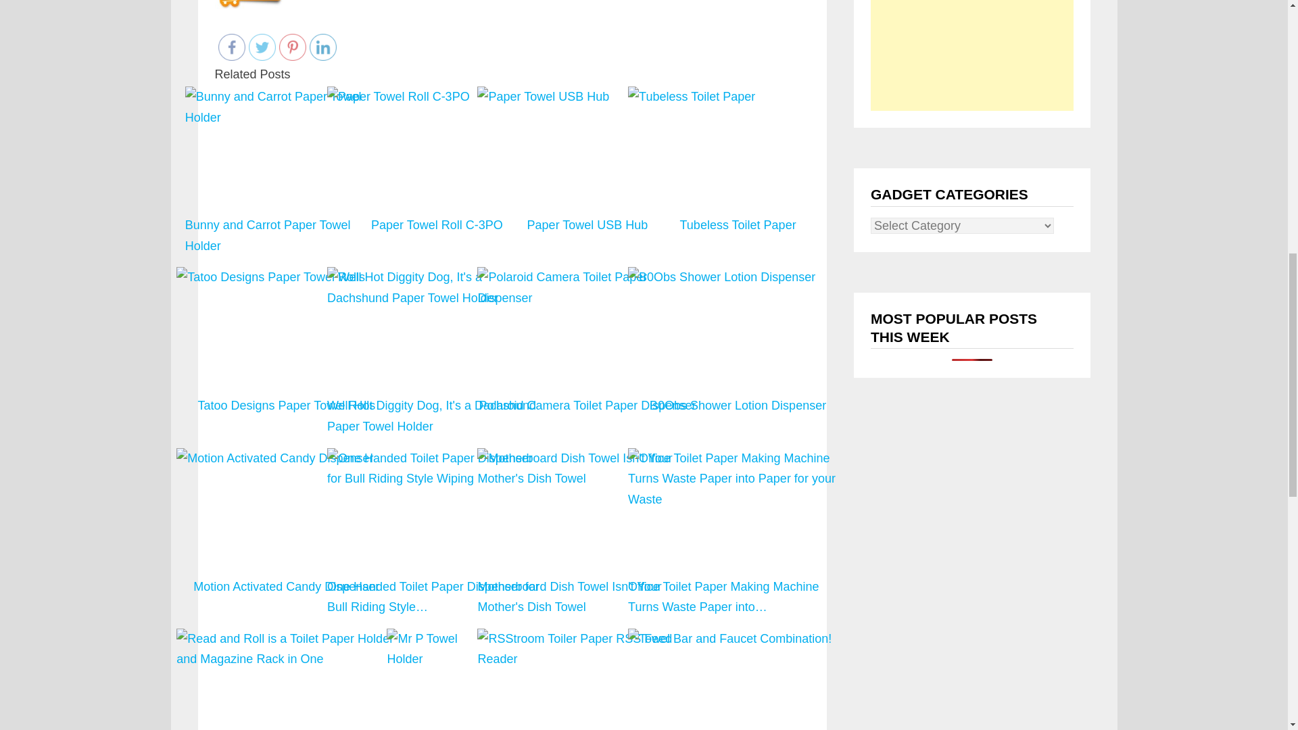 This screenshot has height=730, width=1298. I want to click on Motion Activated Candy Dispenser, so click(286, 533).